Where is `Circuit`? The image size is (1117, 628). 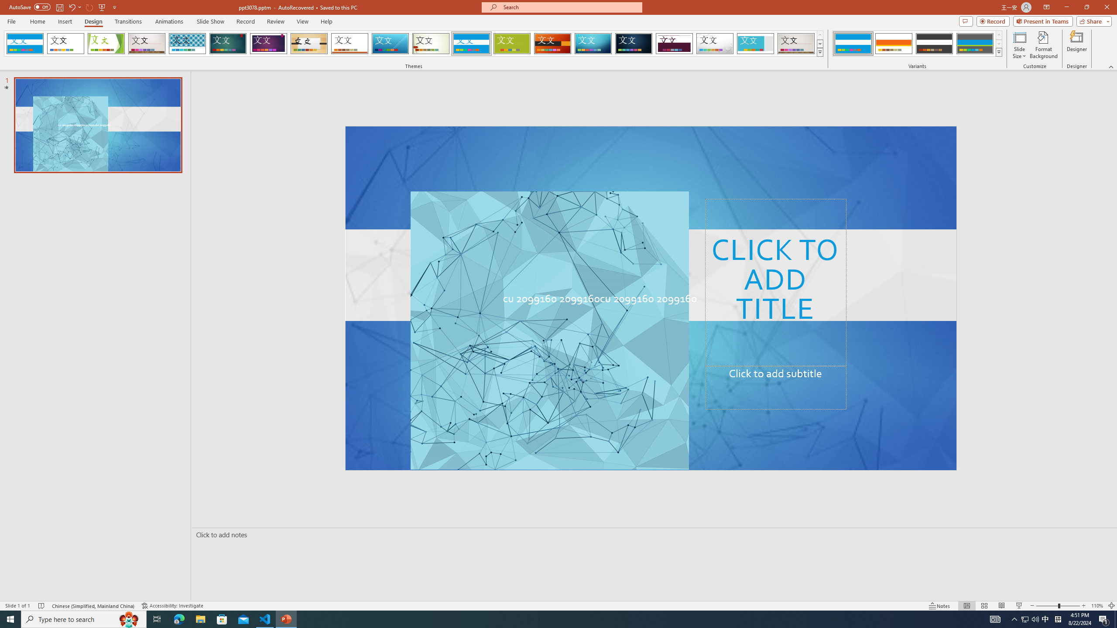
Circuit is located at coordinates (593, 44).